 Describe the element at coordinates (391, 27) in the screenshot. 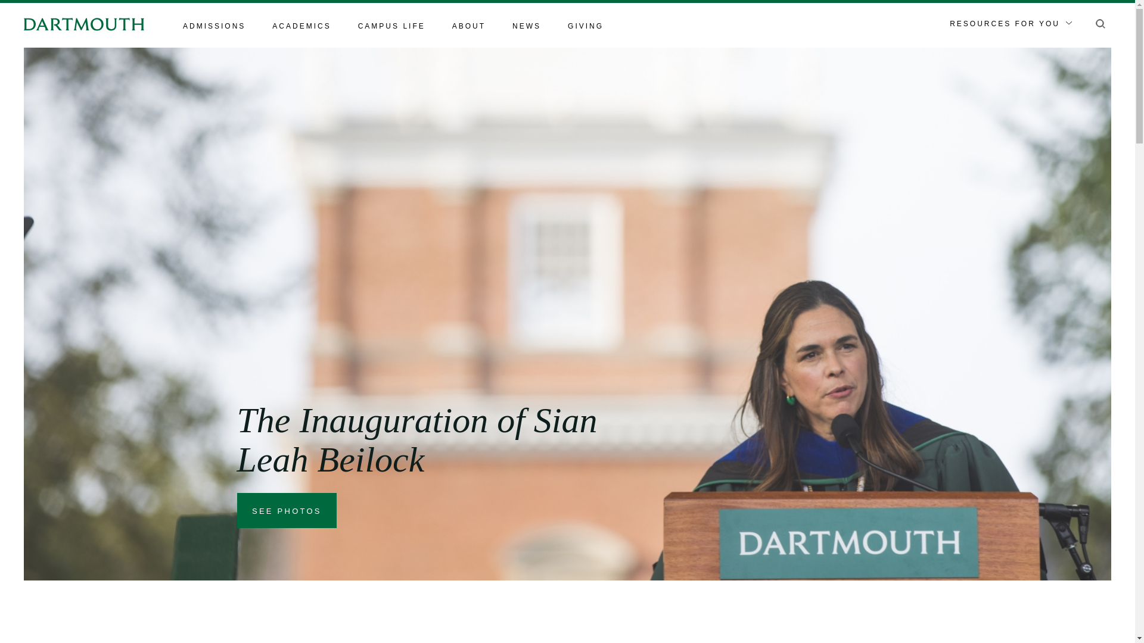

I see `CAMPUS LIFE` at that location.